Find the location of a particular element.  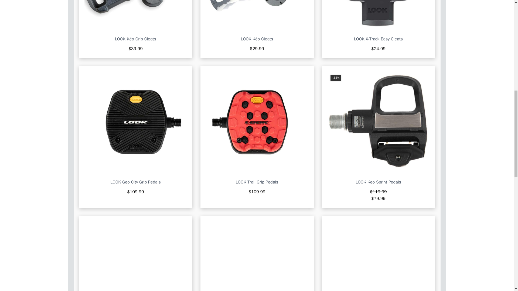

LOOK Geo City Grip Pedals is located at coordinates (135, 182).